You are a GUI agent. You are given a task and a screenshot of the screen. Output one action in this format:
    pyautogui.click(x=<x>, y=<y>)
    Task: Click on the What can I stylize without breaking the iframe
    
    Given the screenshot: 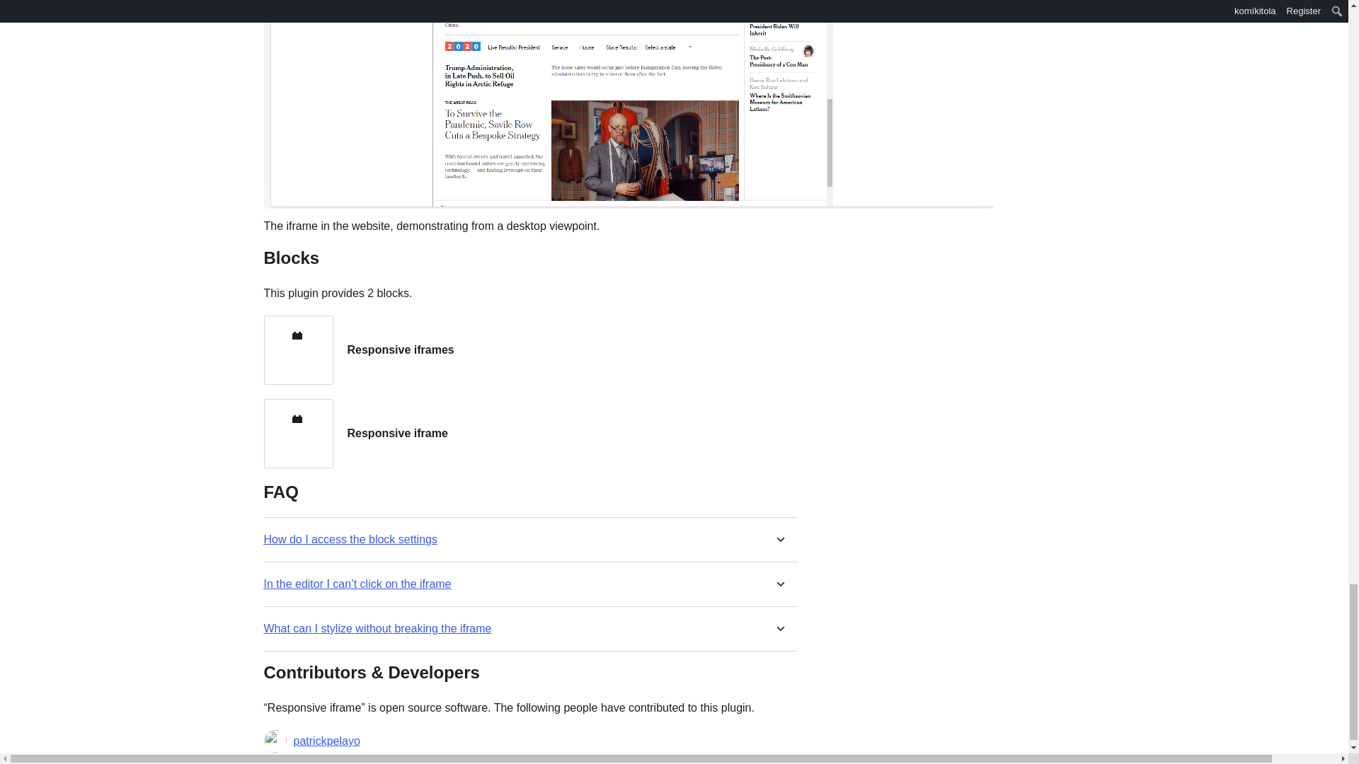 What is the action you would take?
    pyautogui.click(x=377, y=628)
    